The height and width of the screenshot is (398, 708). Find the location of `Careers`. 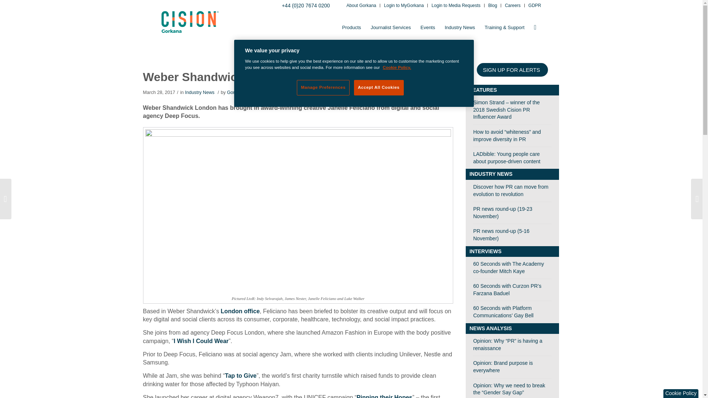

Careers is located at coordinates (513, 6).